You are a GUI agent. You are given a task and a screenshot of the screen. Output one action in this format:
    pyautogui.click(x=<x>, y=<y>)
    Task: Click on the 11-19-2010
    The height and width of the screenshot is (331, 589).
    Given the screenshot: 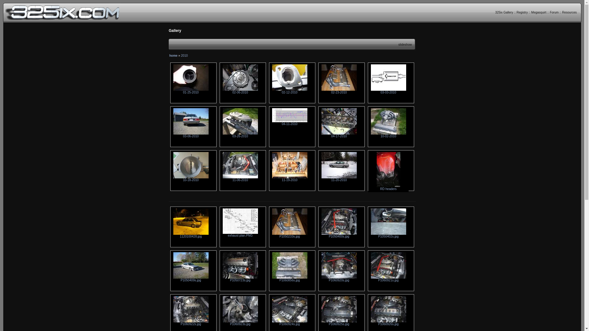 What is the action you would take?
    pyautogui.click(x=290, y=179)
    